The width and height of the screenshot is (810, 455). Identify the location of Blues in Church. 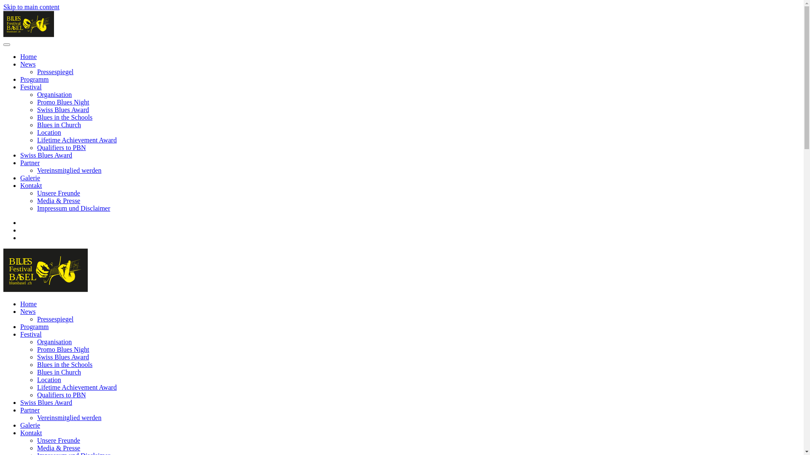
(59, 125).